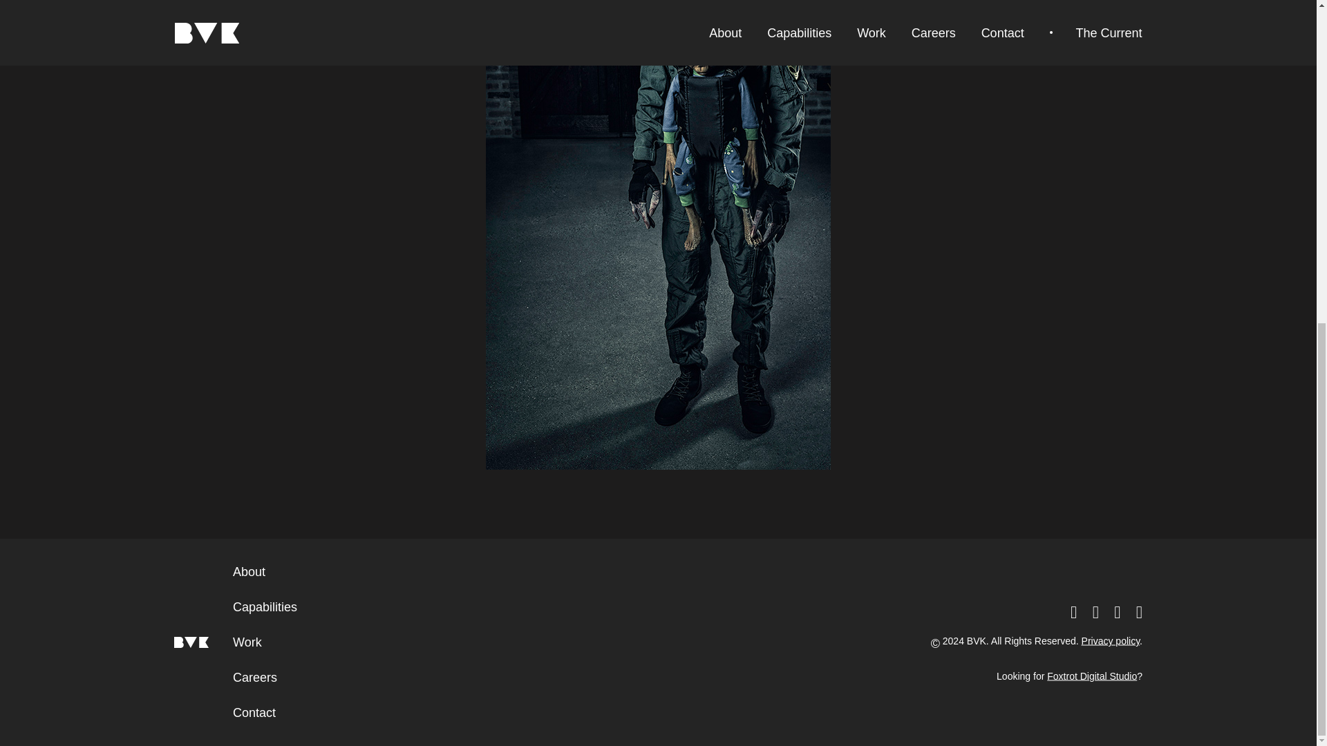 This screenshot has width=1327, height=746. I want to click on Foxtrot Digital Studio, so click(1092, 676).